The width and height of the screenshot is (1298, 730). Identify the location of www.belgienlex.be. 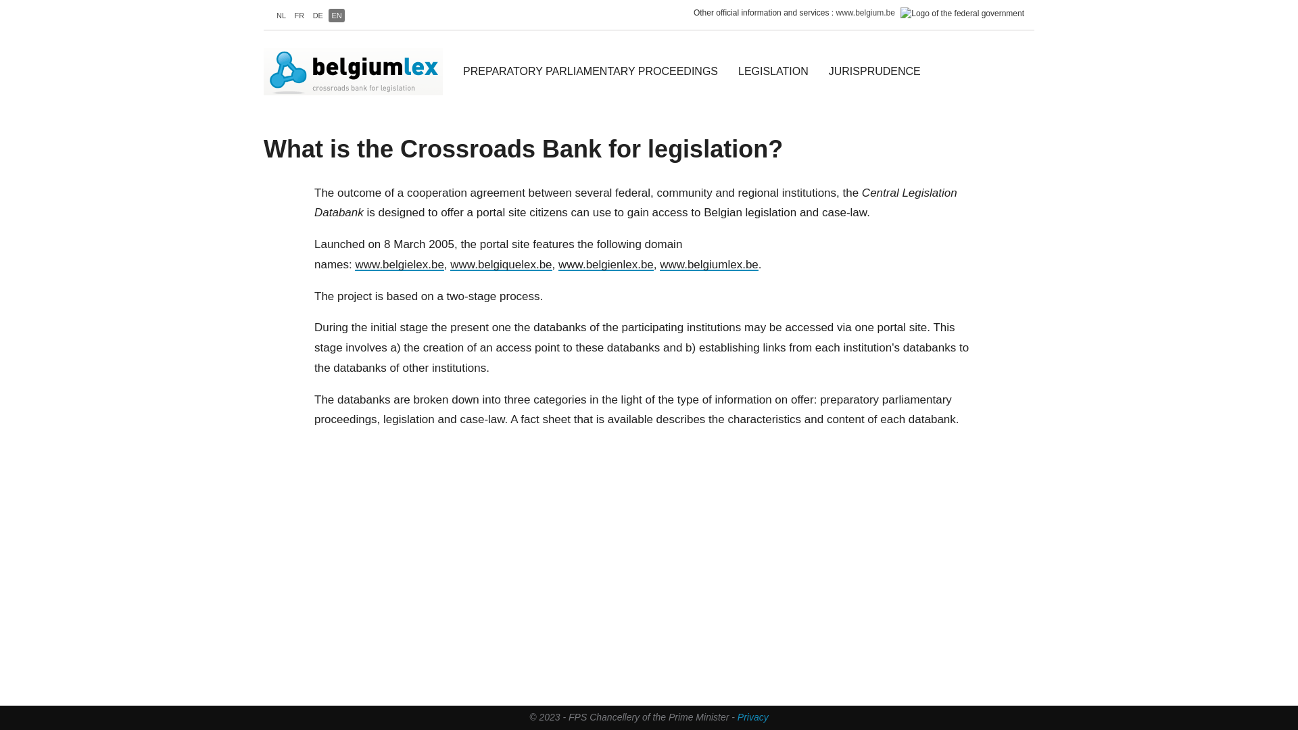
(606, 265).